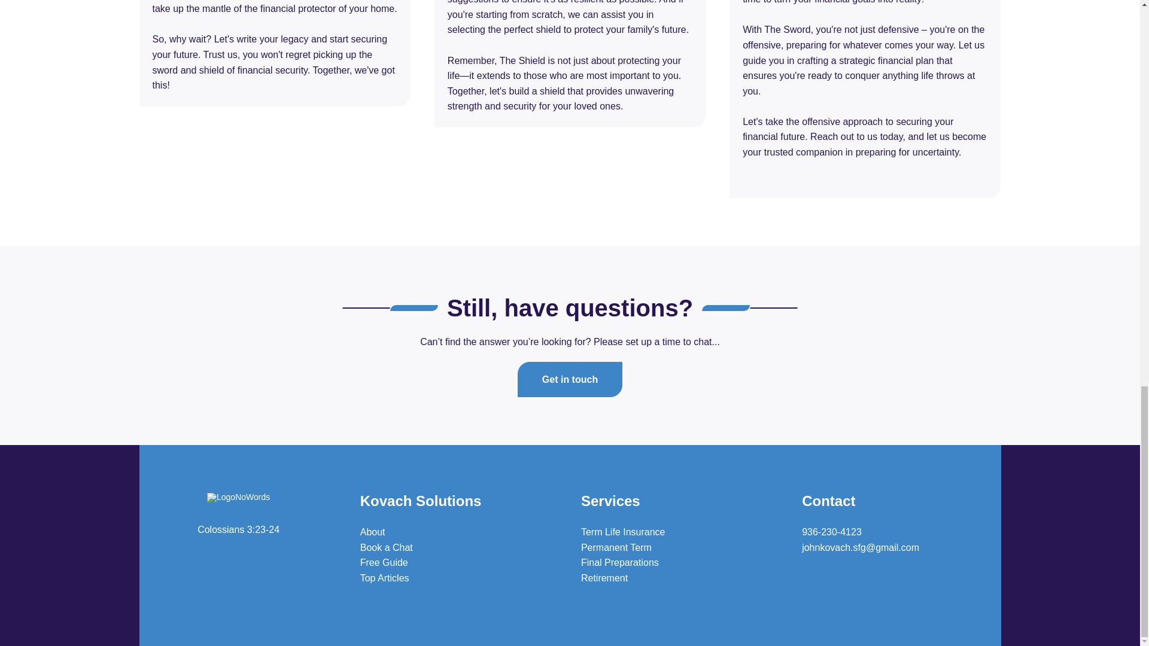 The height and width of the screenshot is (646, 1149). I want to click on LogoNoWords, so click(238, 498).